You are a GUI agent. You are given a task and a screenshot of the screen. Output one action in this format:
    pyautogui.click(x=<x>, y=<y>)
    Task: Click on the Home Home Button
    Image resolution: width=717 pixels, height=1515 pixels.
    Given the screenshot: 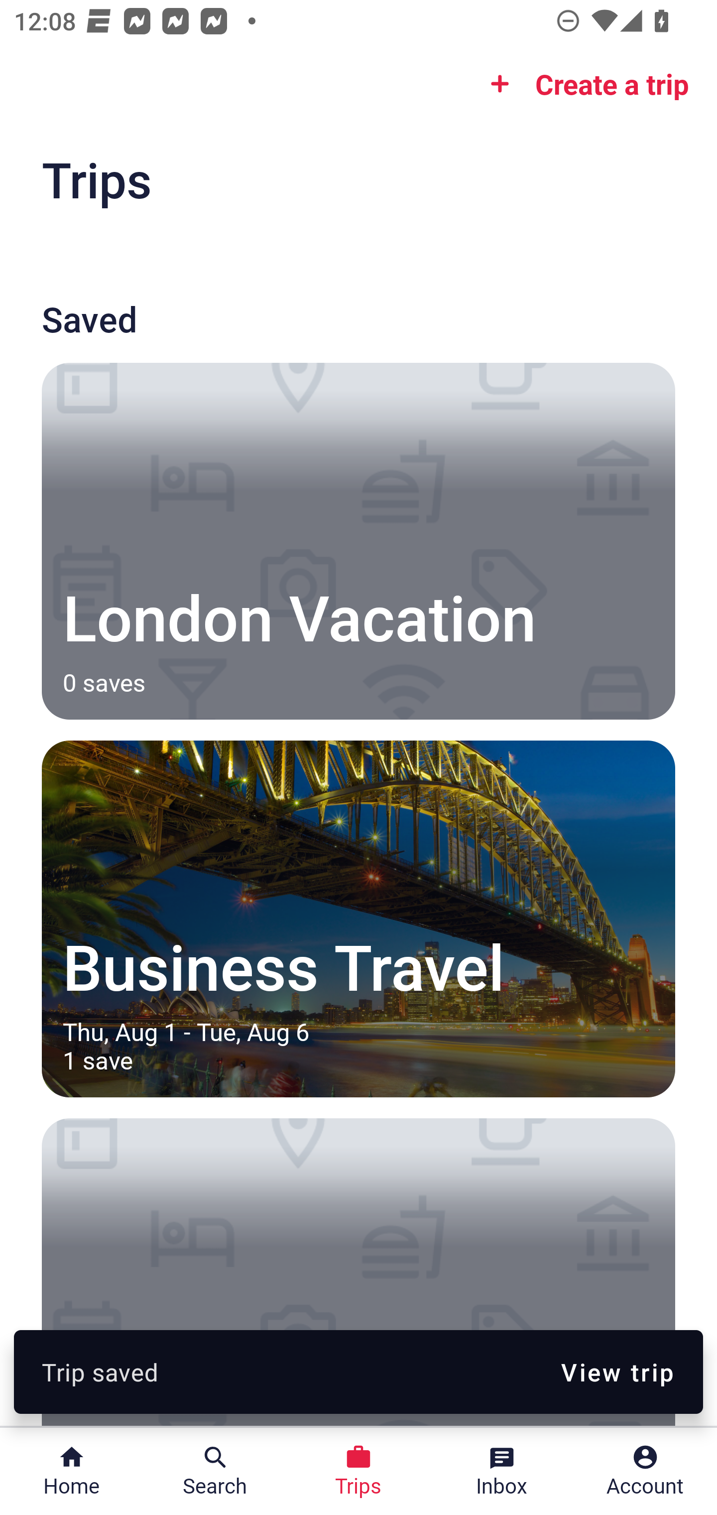 What is the action you would take?
    pyautogui.click(x=72, y=1471)
    